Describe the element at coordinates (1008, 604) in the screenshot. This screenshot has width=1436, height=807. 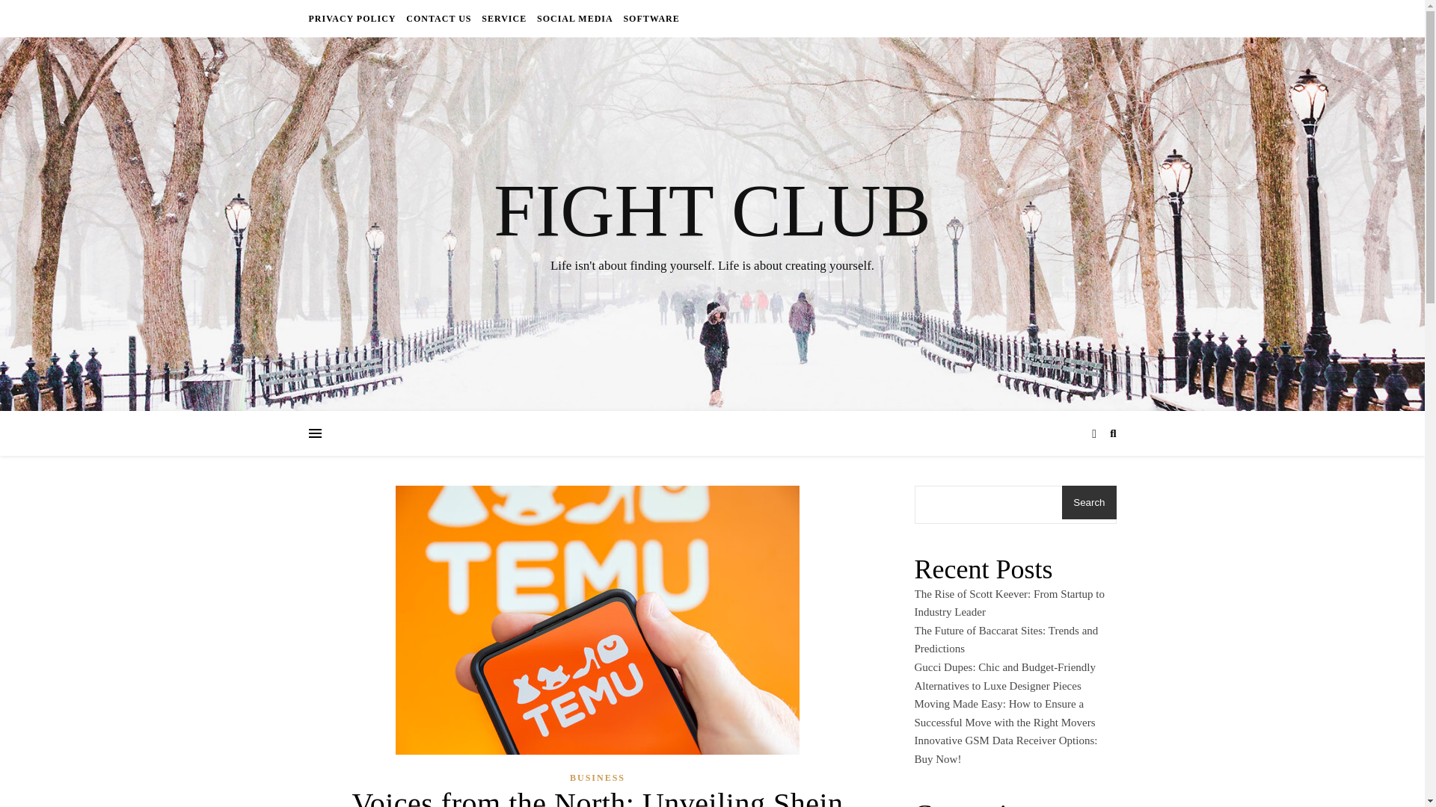
I see `The Rise of Scott Keever: From Startup to Industry Leader` at that location.